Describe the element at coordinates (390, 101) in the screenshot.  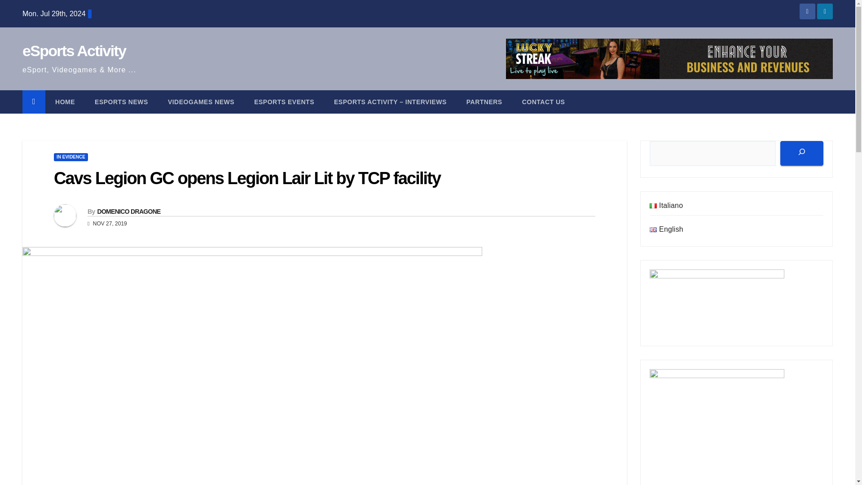
I see `eSports Activity - Interviews` at that location.